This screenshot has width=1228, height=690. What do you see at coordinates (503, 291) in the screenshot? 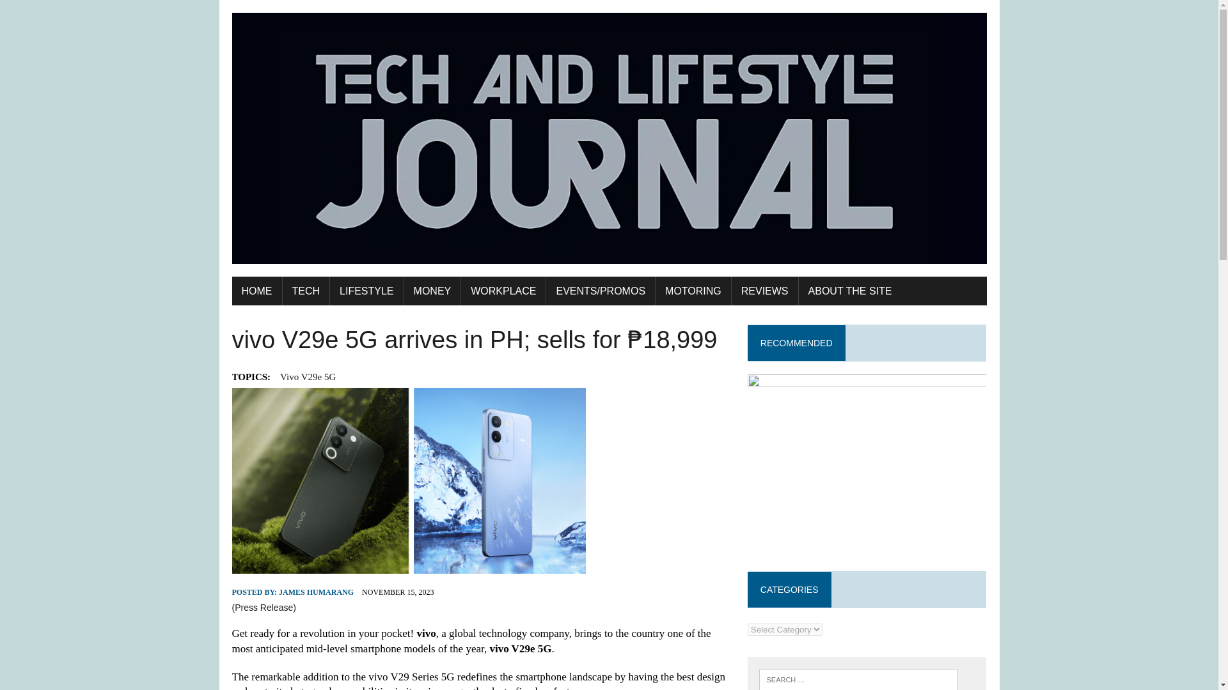
I see `WORKPLACE` at bounding box center [503, 291].